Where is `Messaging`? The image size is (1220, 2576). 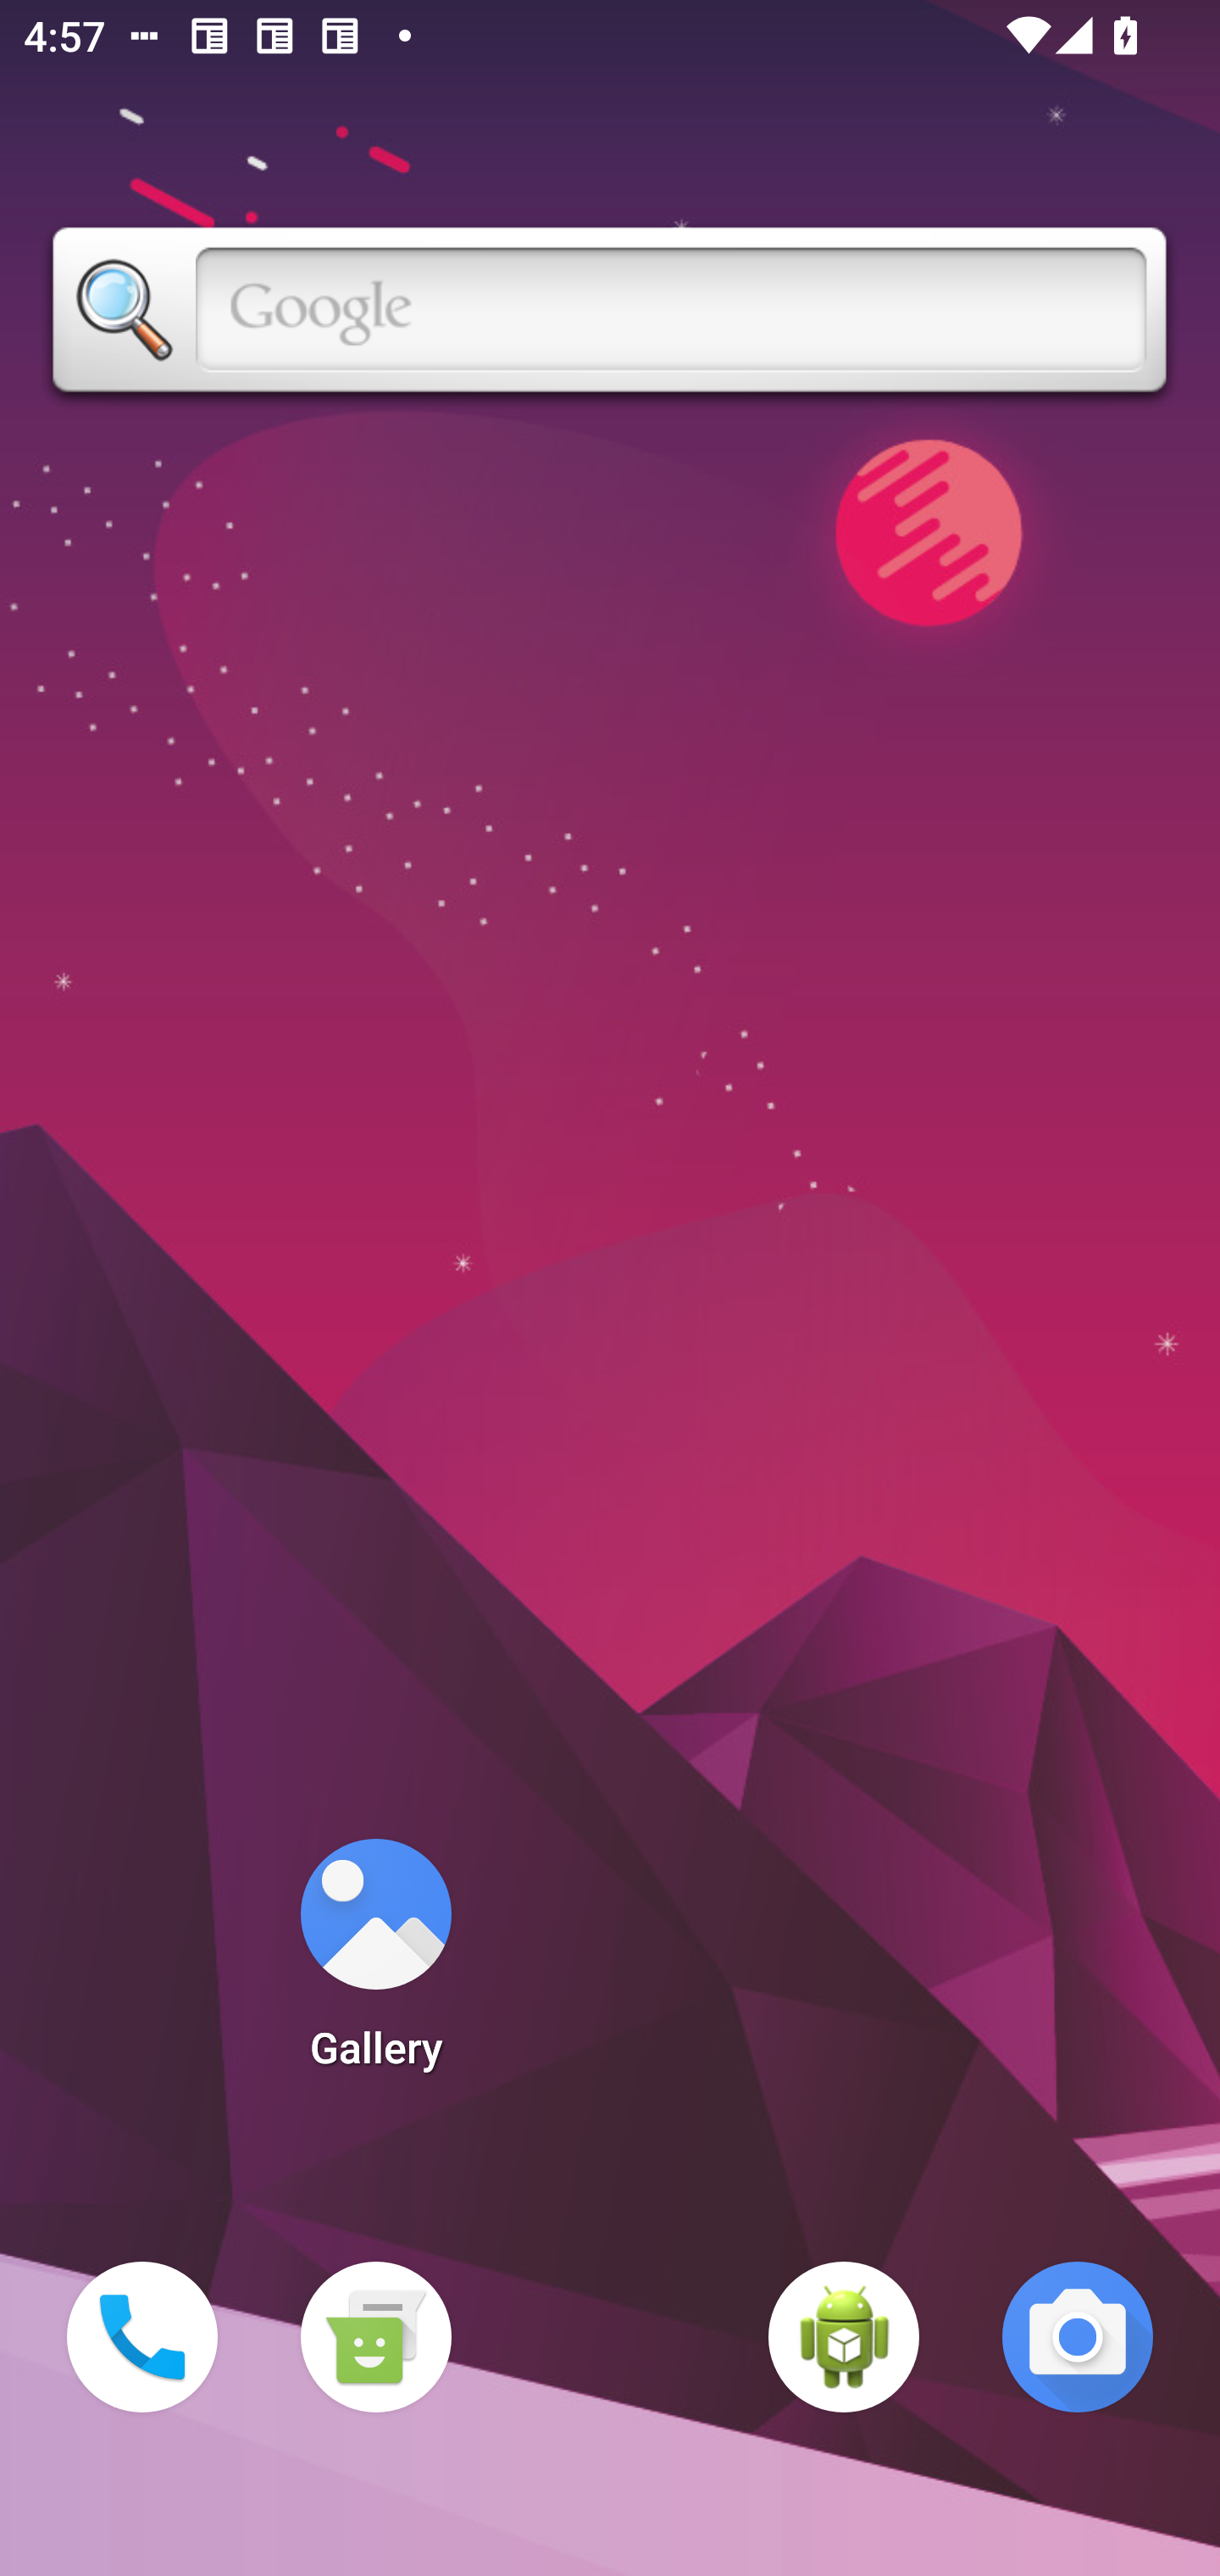 Messaging is located at coordinates (375, 2337).